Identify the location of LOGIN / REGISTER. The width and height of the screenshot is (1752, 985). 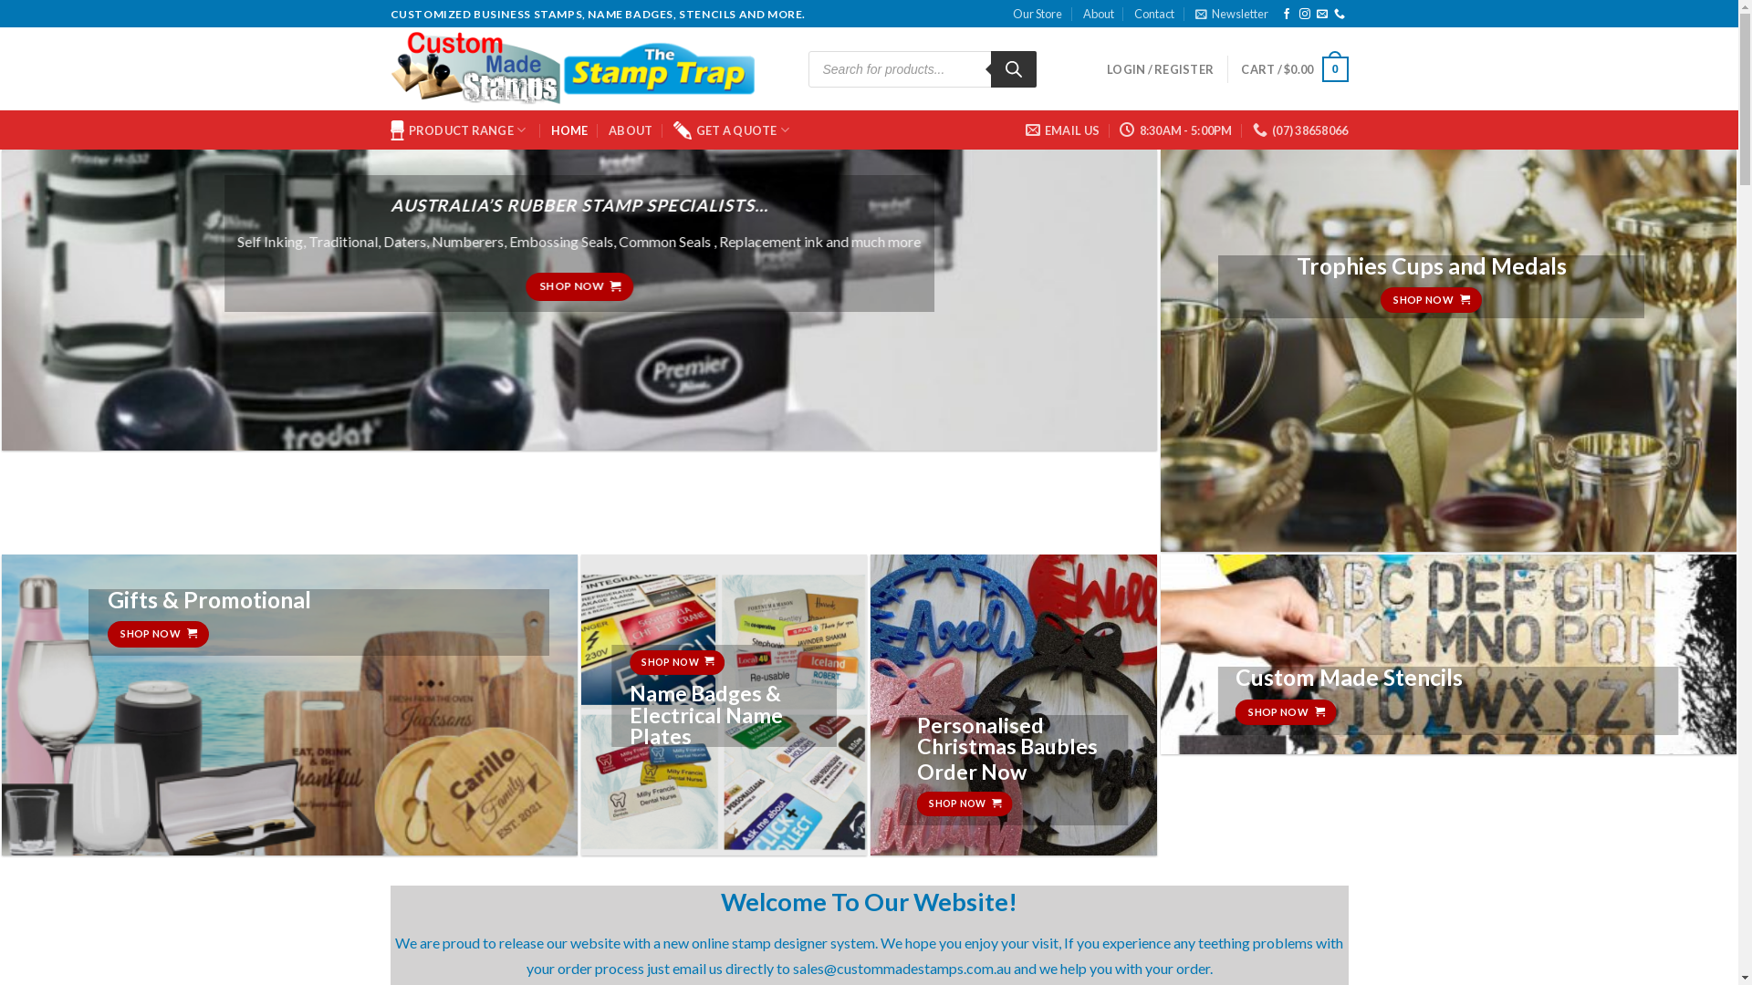
(1161, 69).